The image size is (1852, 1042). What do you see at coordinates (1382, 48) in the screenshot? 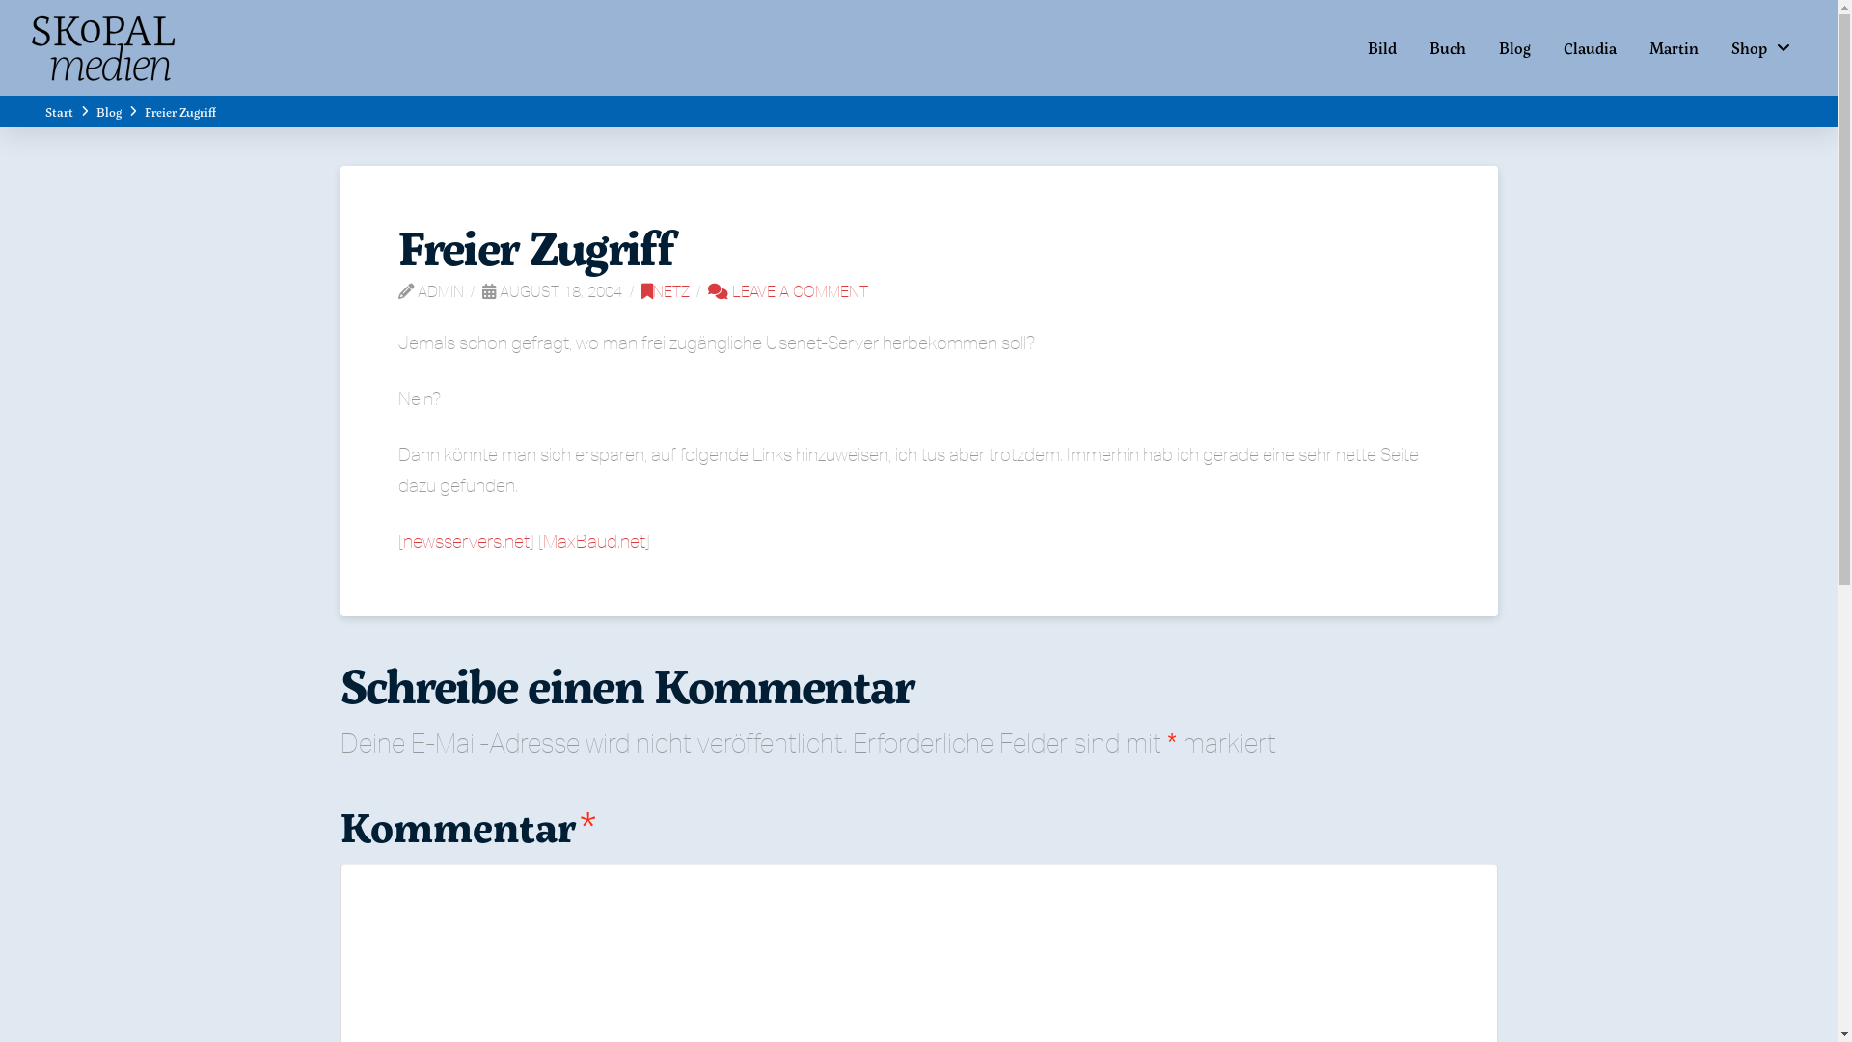
I see `Bild` at bounding box center [1382, 48].